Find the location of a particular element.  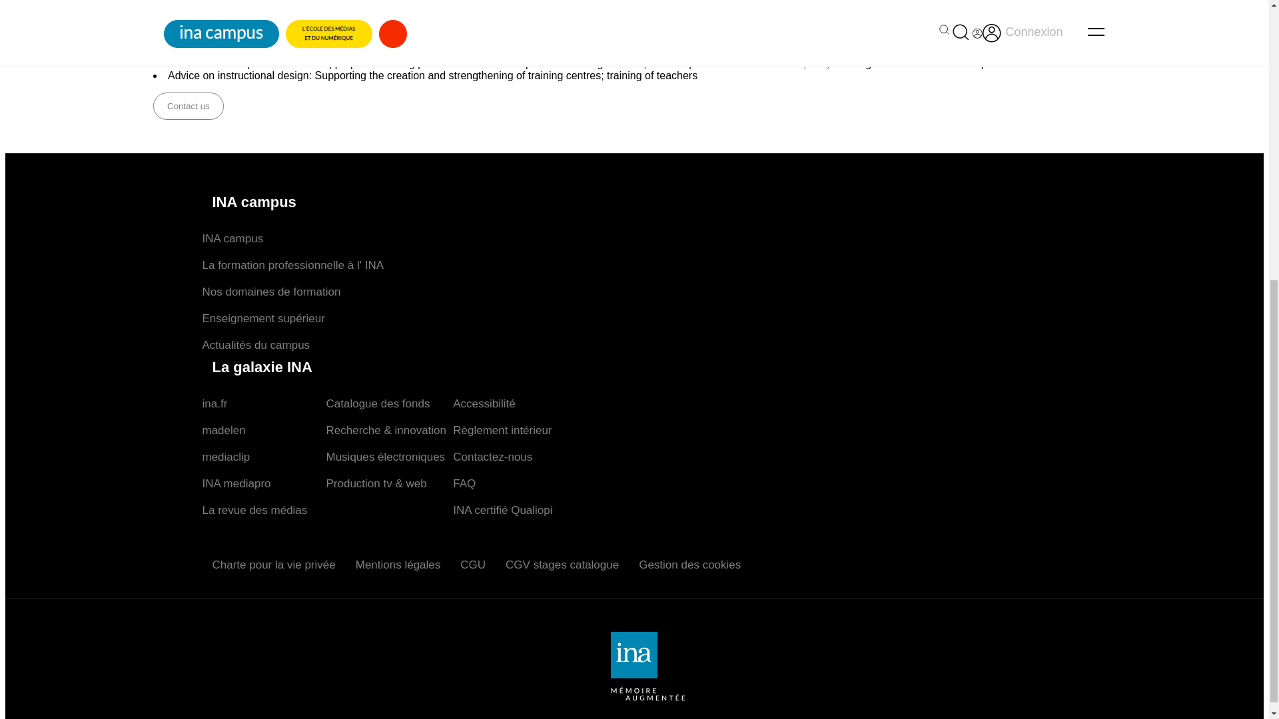

Nos domaines de formation is located at coordinates (272, 292).